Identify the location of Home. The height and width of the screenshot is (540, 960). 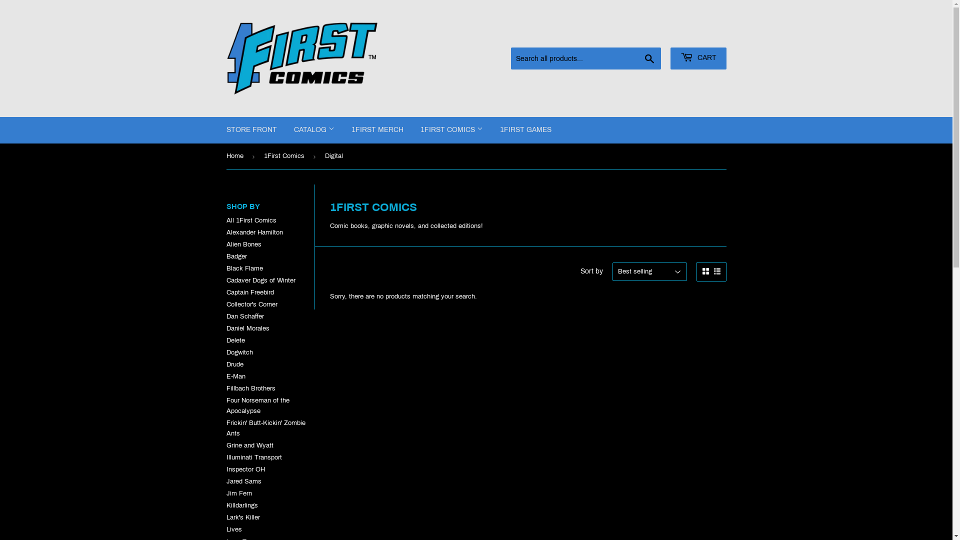
(236, 156).